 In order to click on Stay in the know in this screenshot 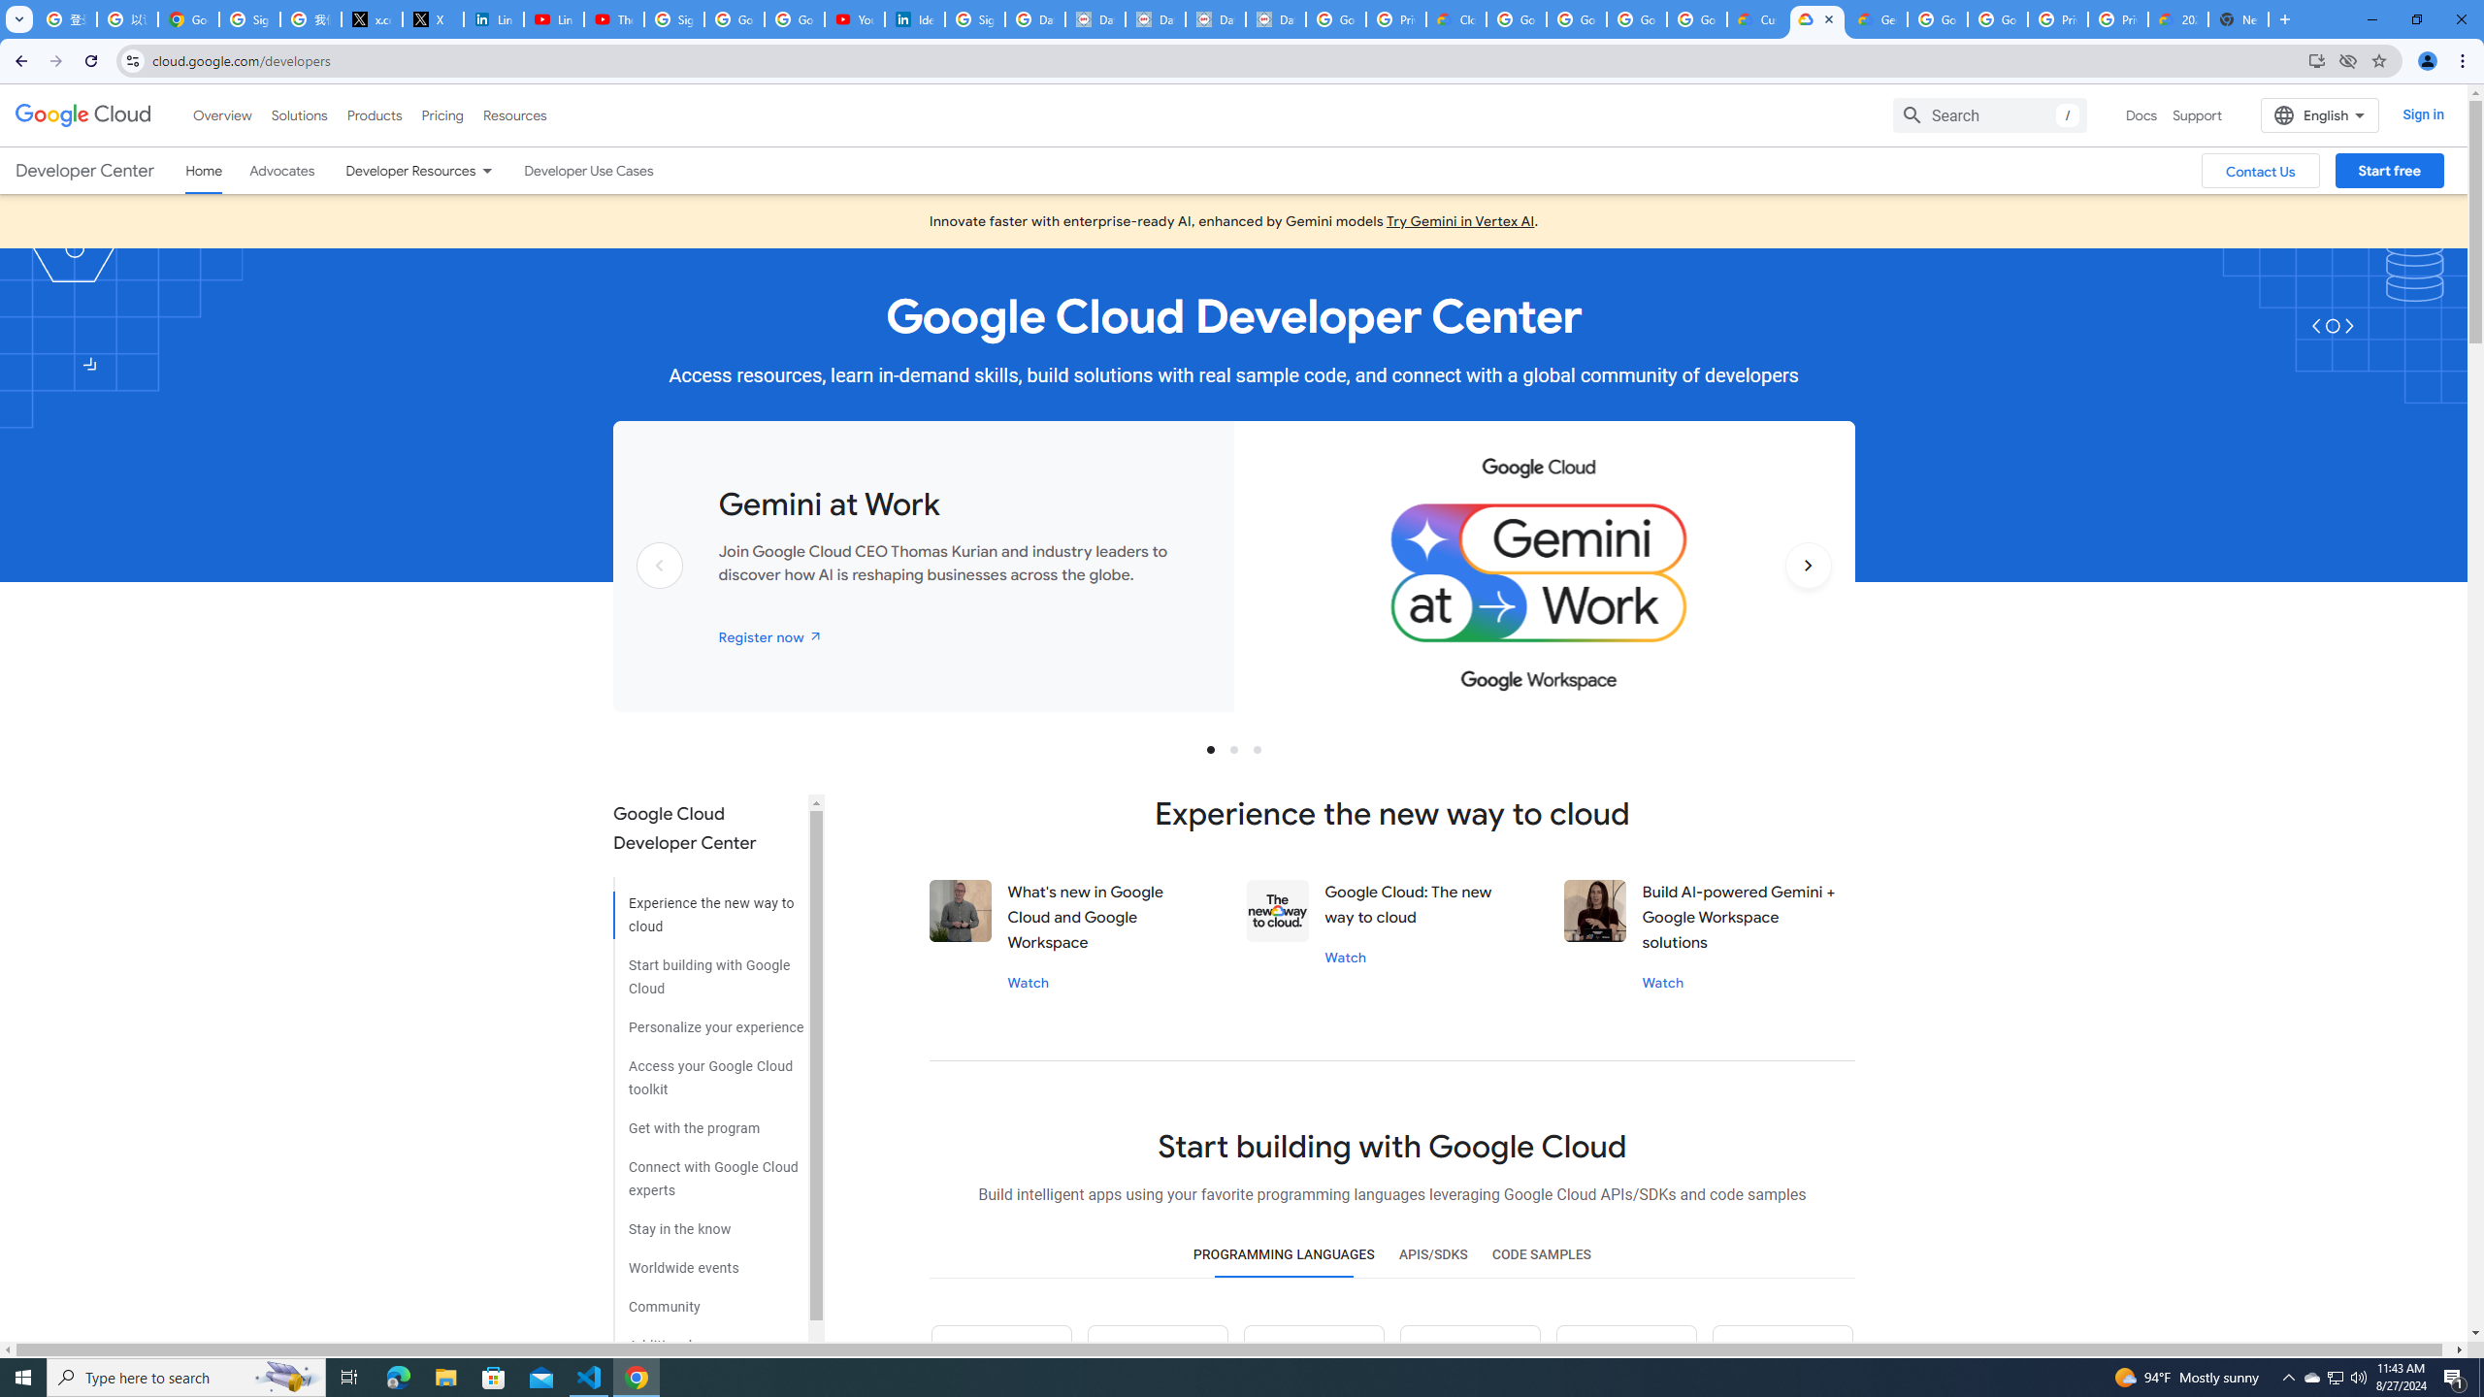, I will do `click(708, 1222)`.